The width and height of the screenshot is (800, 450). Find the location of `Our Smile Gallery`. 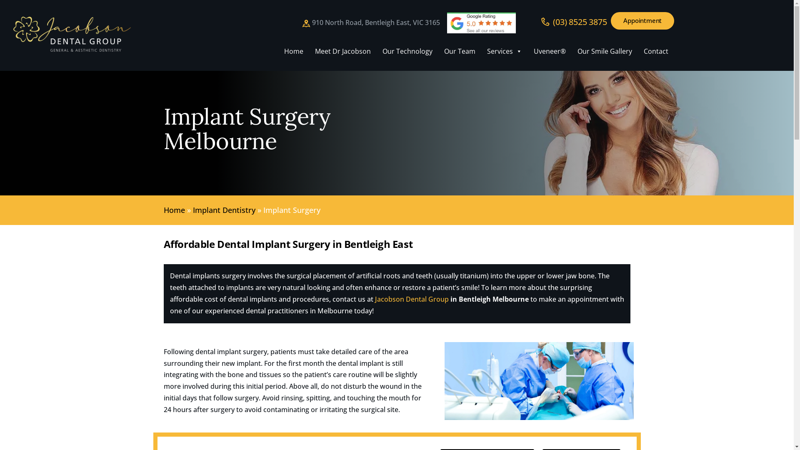

Our Smile Gallery is located at coordinates (605, 51).